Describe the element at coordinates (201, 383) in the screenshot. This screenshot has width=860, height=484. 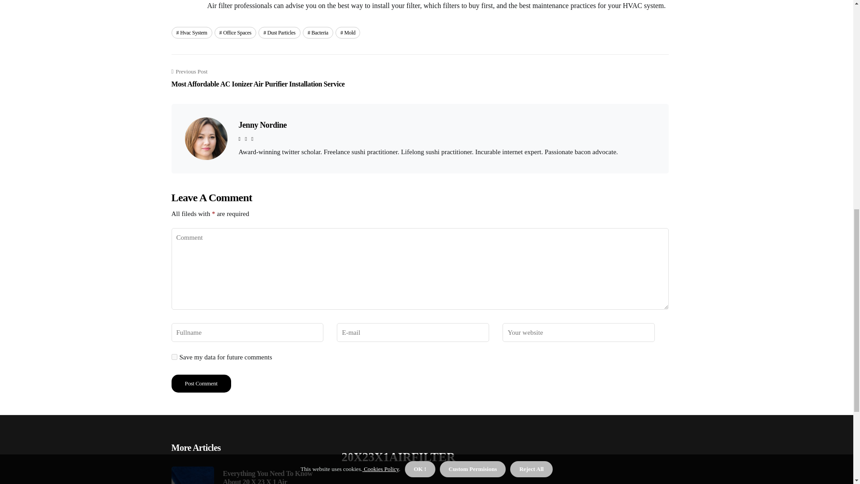
I see `Post Comment` at that location.